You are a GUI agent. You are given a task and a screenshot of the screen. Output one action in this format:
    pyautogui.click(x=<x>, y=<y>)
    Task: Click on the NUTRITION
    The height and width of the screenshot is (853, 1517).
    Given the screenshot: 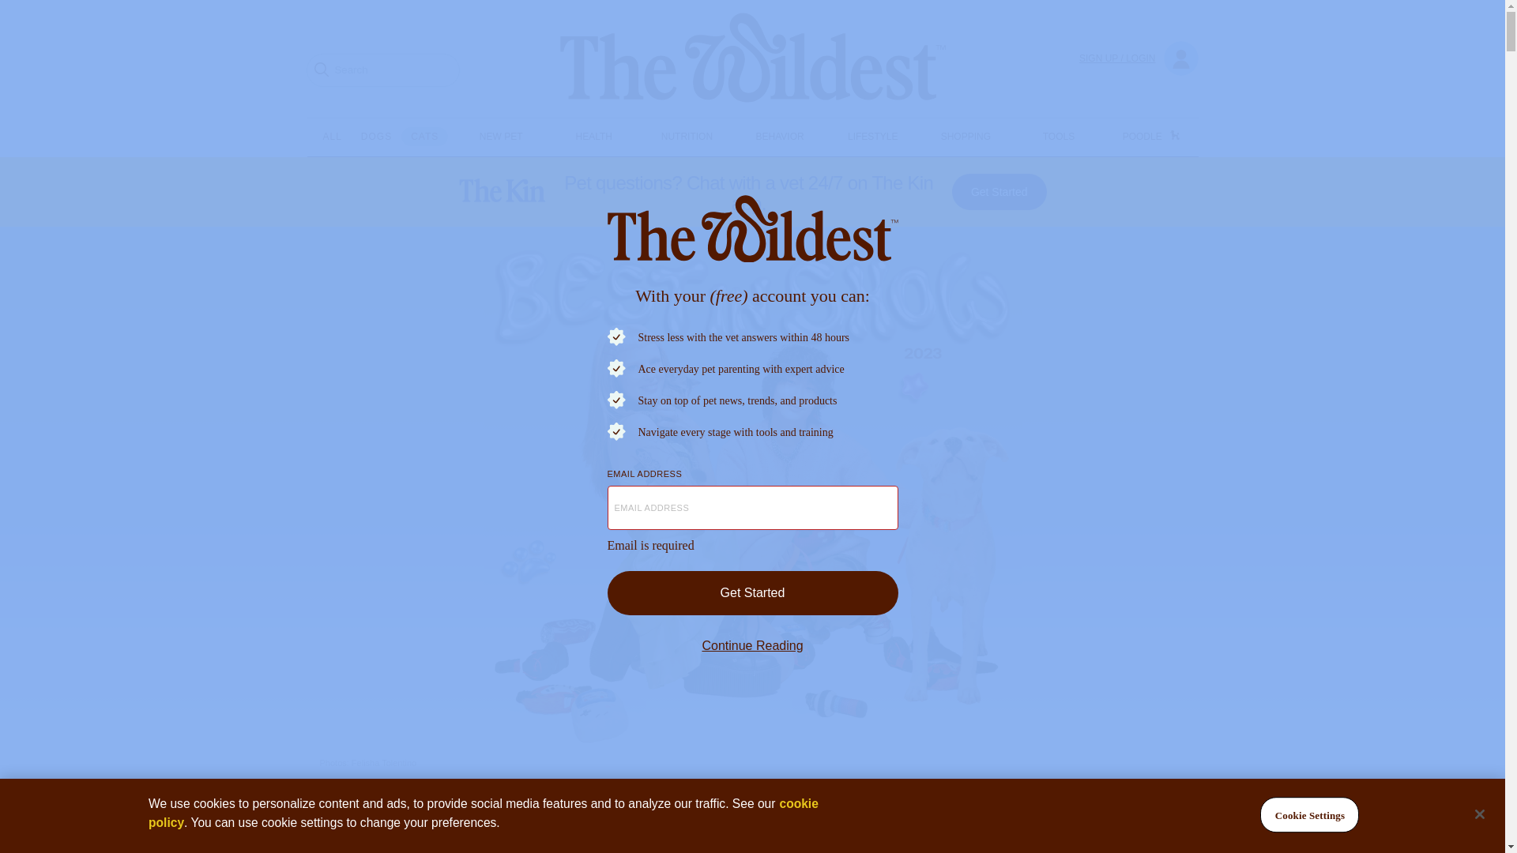 What is the action you would take?
    pyautogui.click(x=687, y=137)
    